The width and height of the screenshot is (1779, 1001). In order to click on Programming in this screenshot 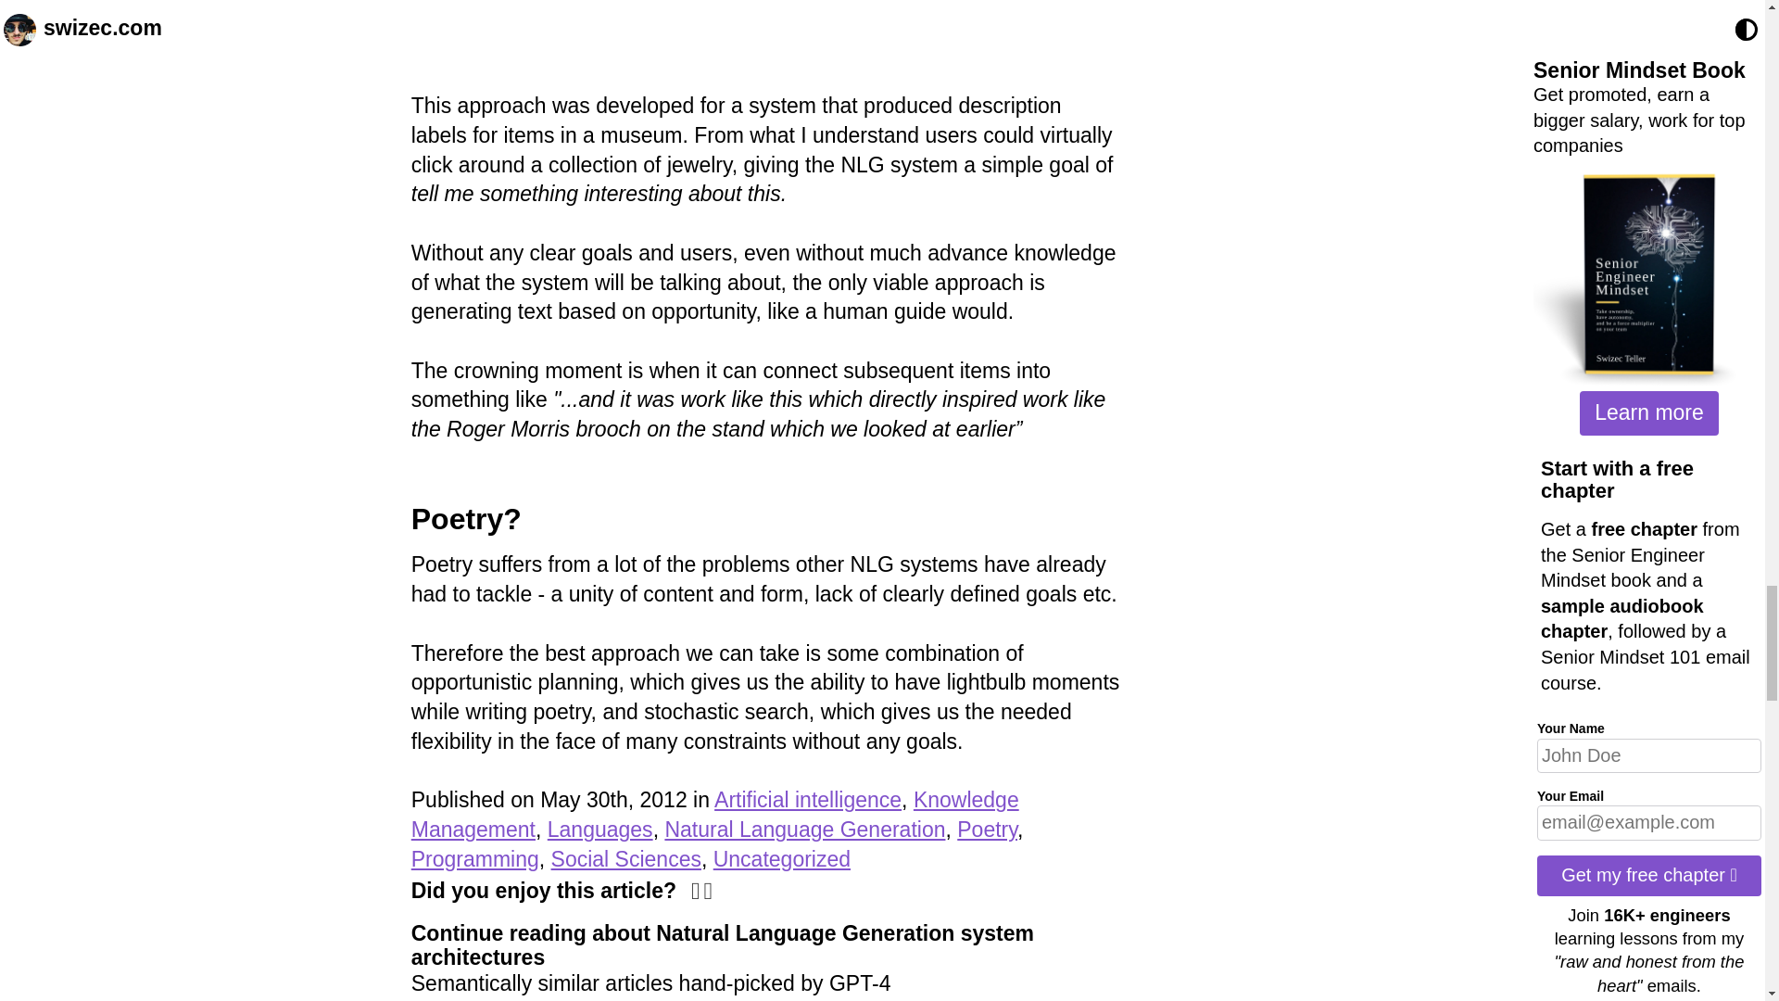, I will do `click(474, 858)`.